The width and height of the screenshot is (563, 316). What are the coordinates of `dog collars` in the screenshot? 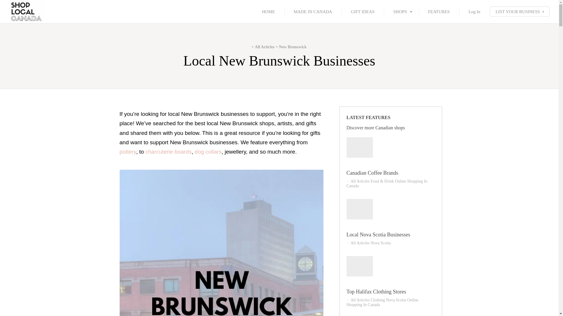 It's located at (208, 152).